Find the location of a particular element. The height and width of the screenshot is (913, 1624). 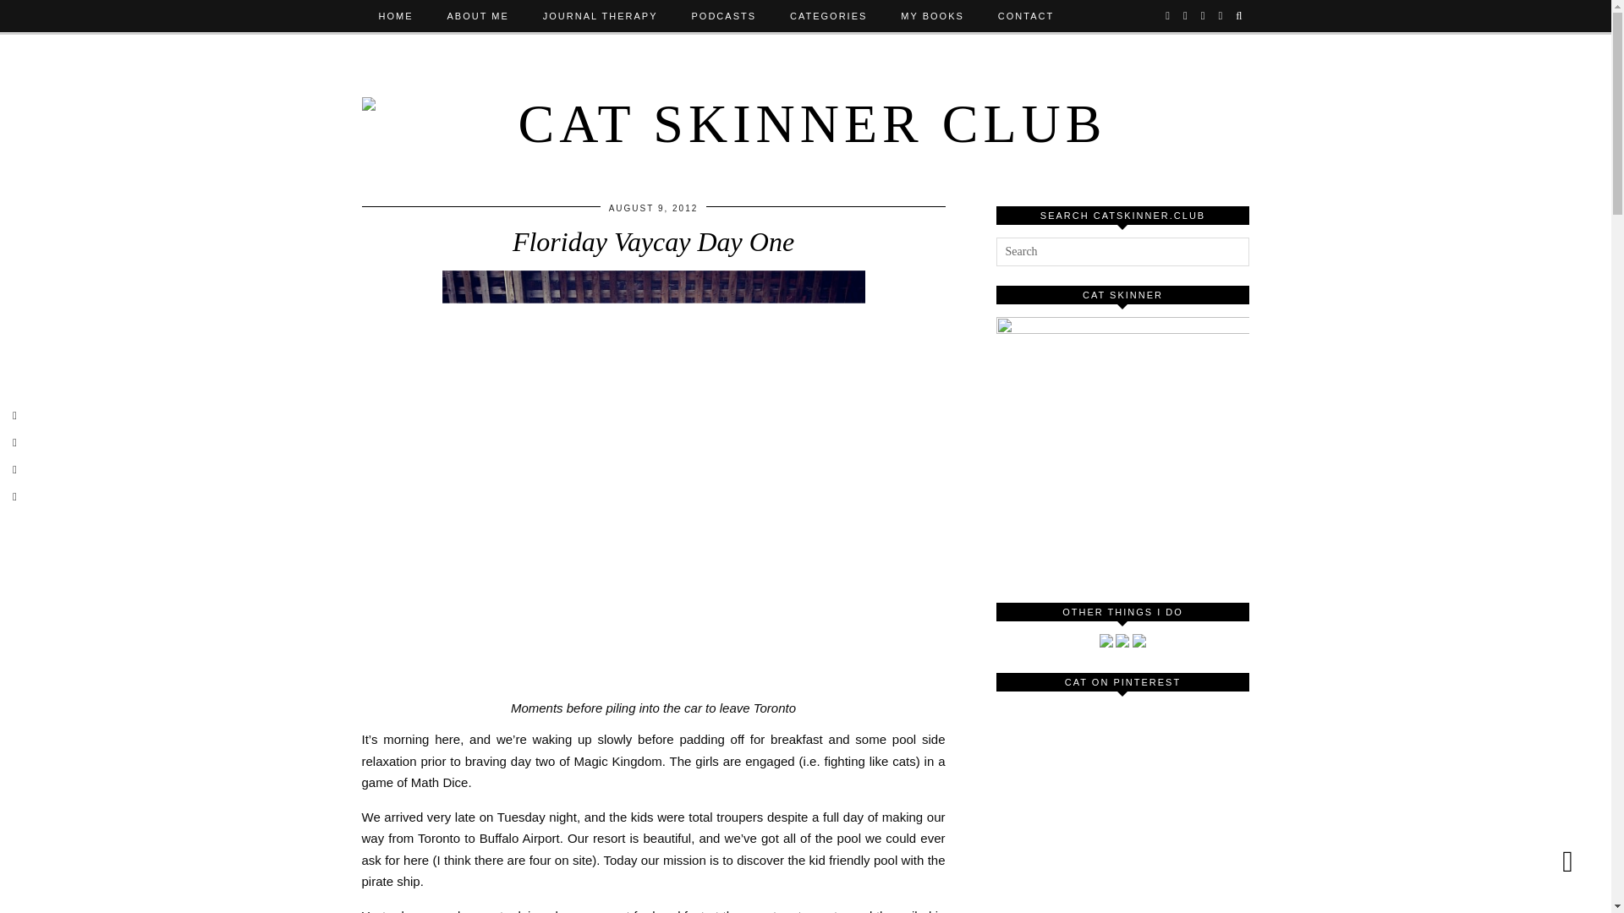

CATEGORIES is located at coordinates (827, 15).